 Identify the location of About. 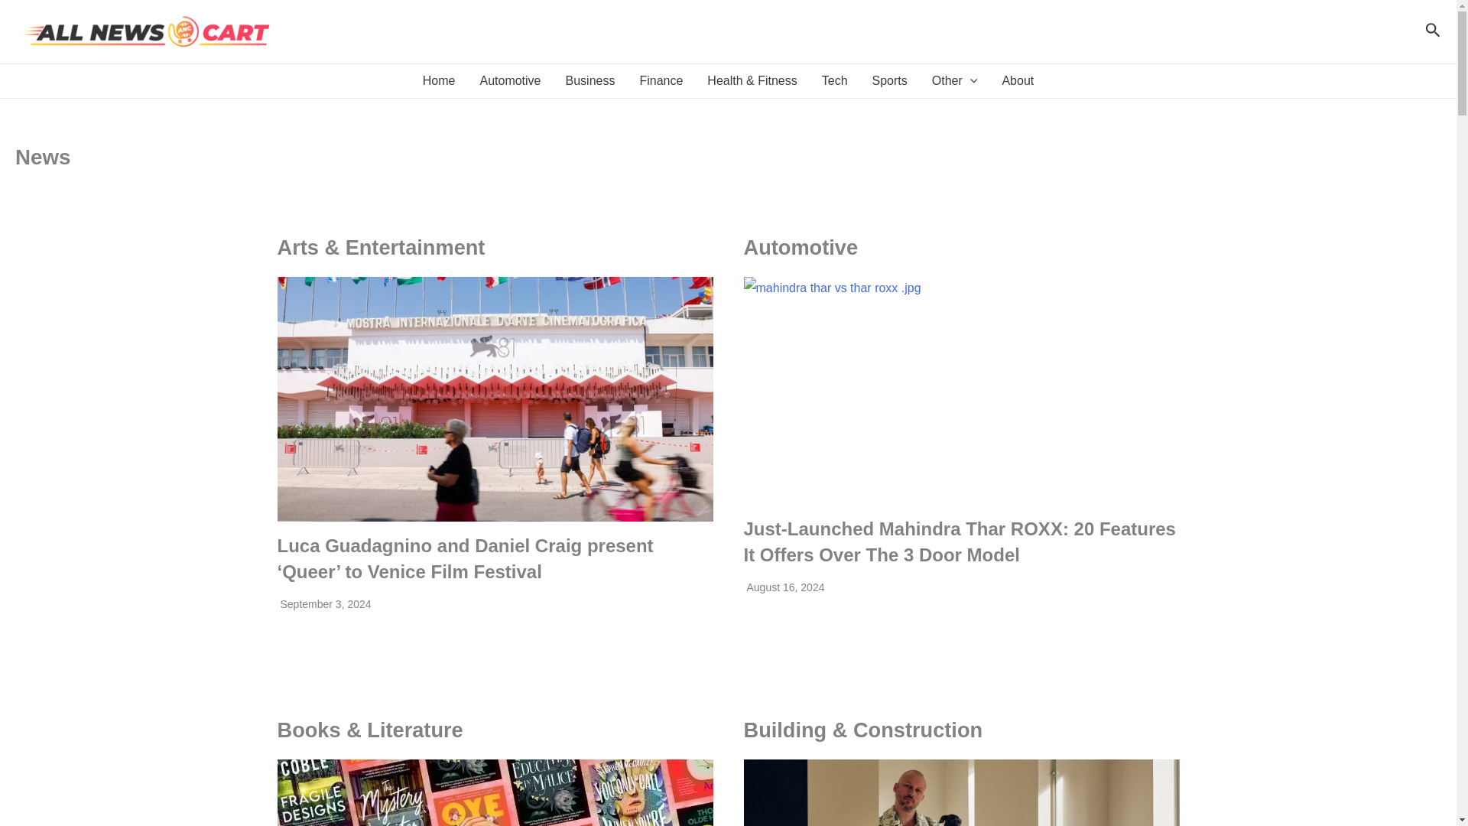
(1017, 81).